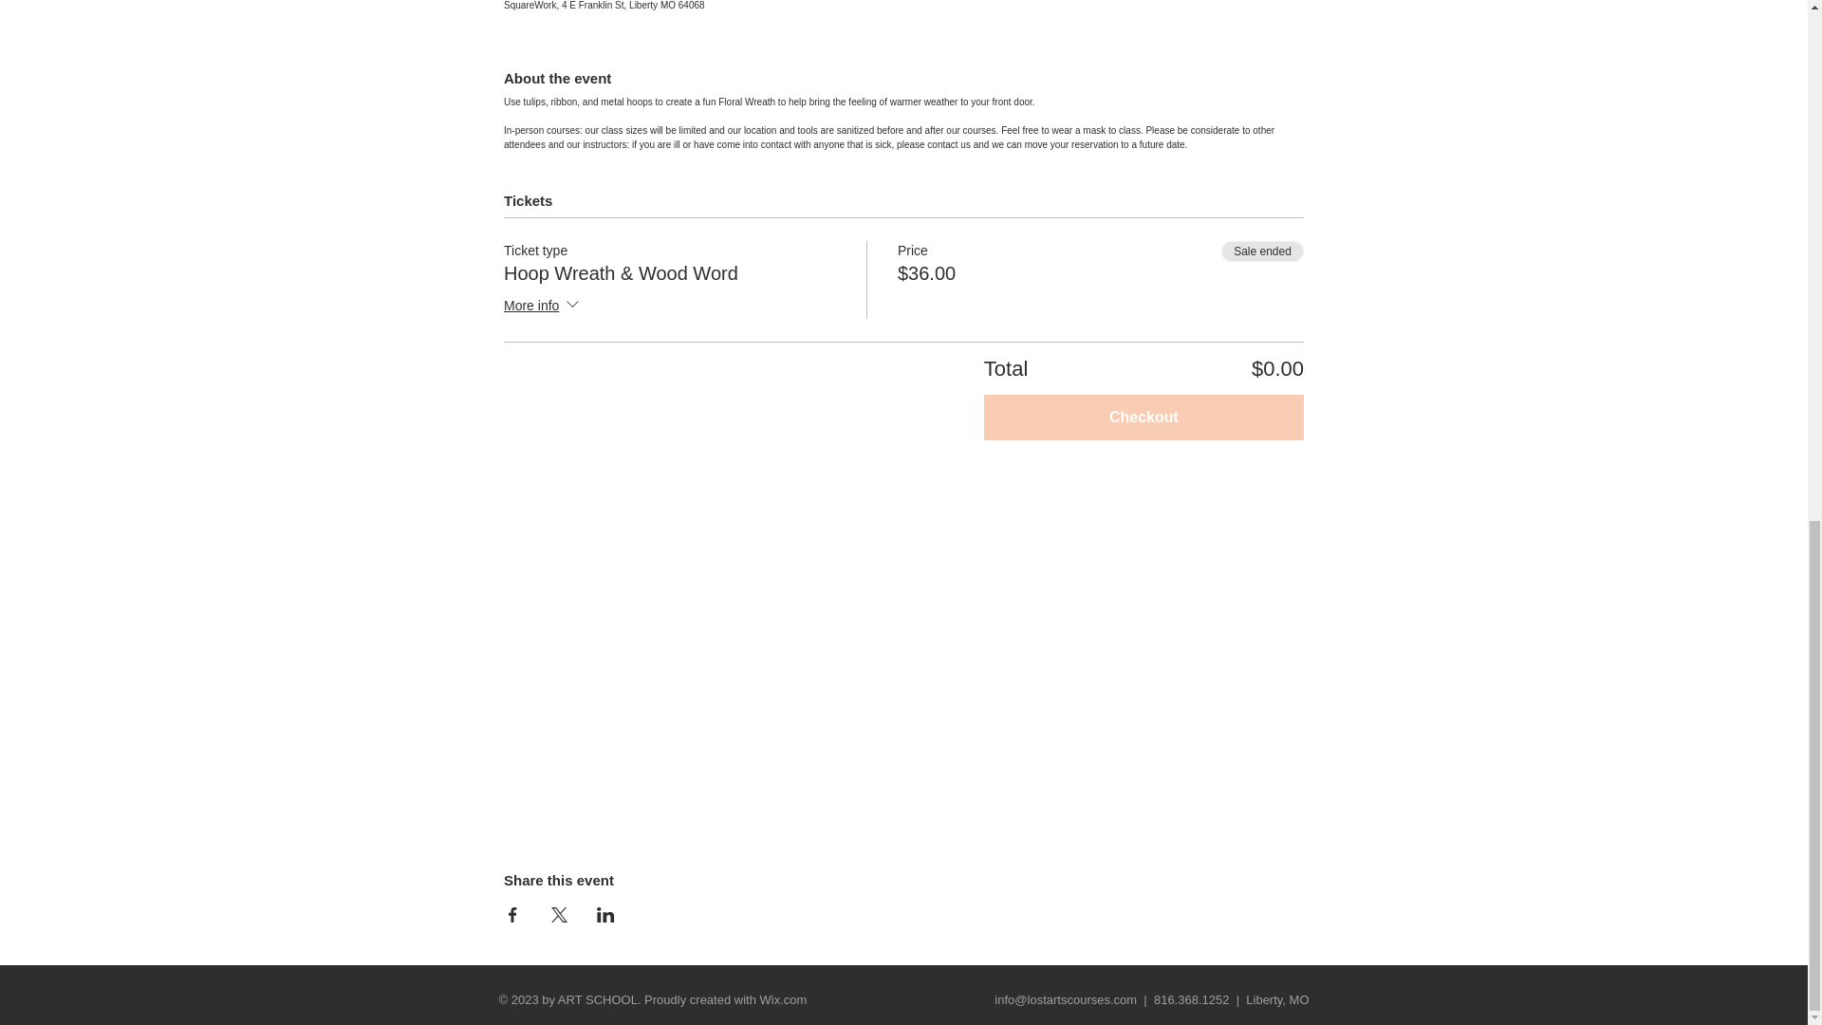  Describe the element at coordinates (543, 306) in the screenshot. I see `More info` at that location.